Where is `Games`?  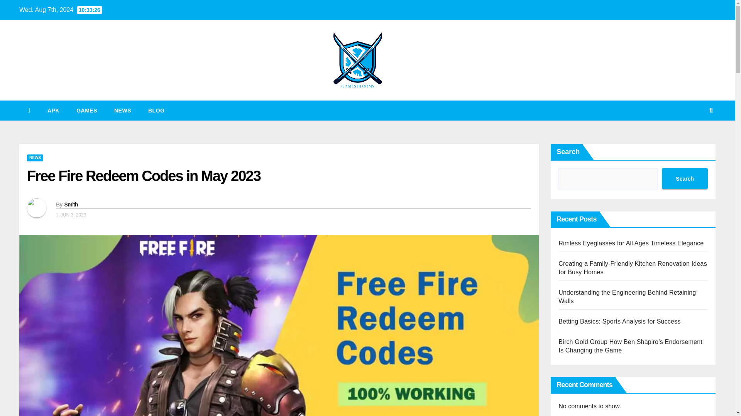
Games is located at coordinates (87, 111).